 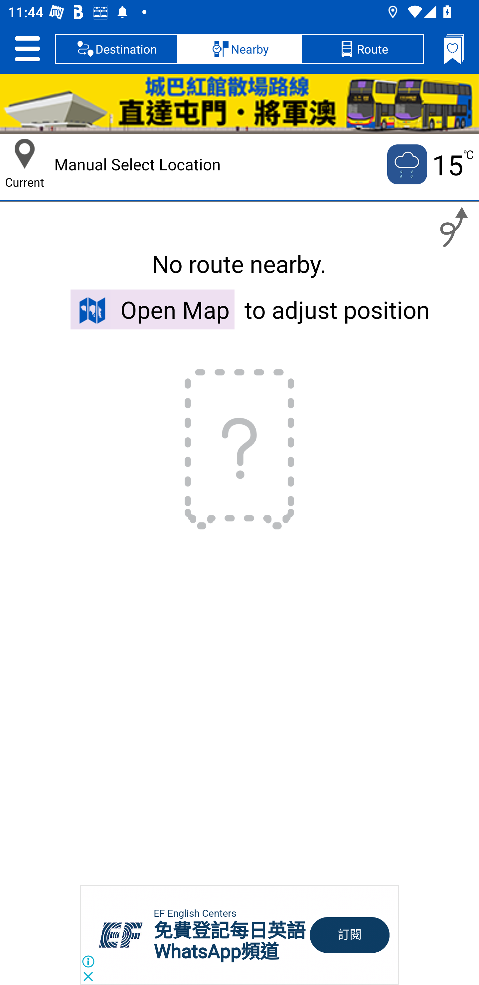 I want to click on Destination, so click(x=116, y=49).